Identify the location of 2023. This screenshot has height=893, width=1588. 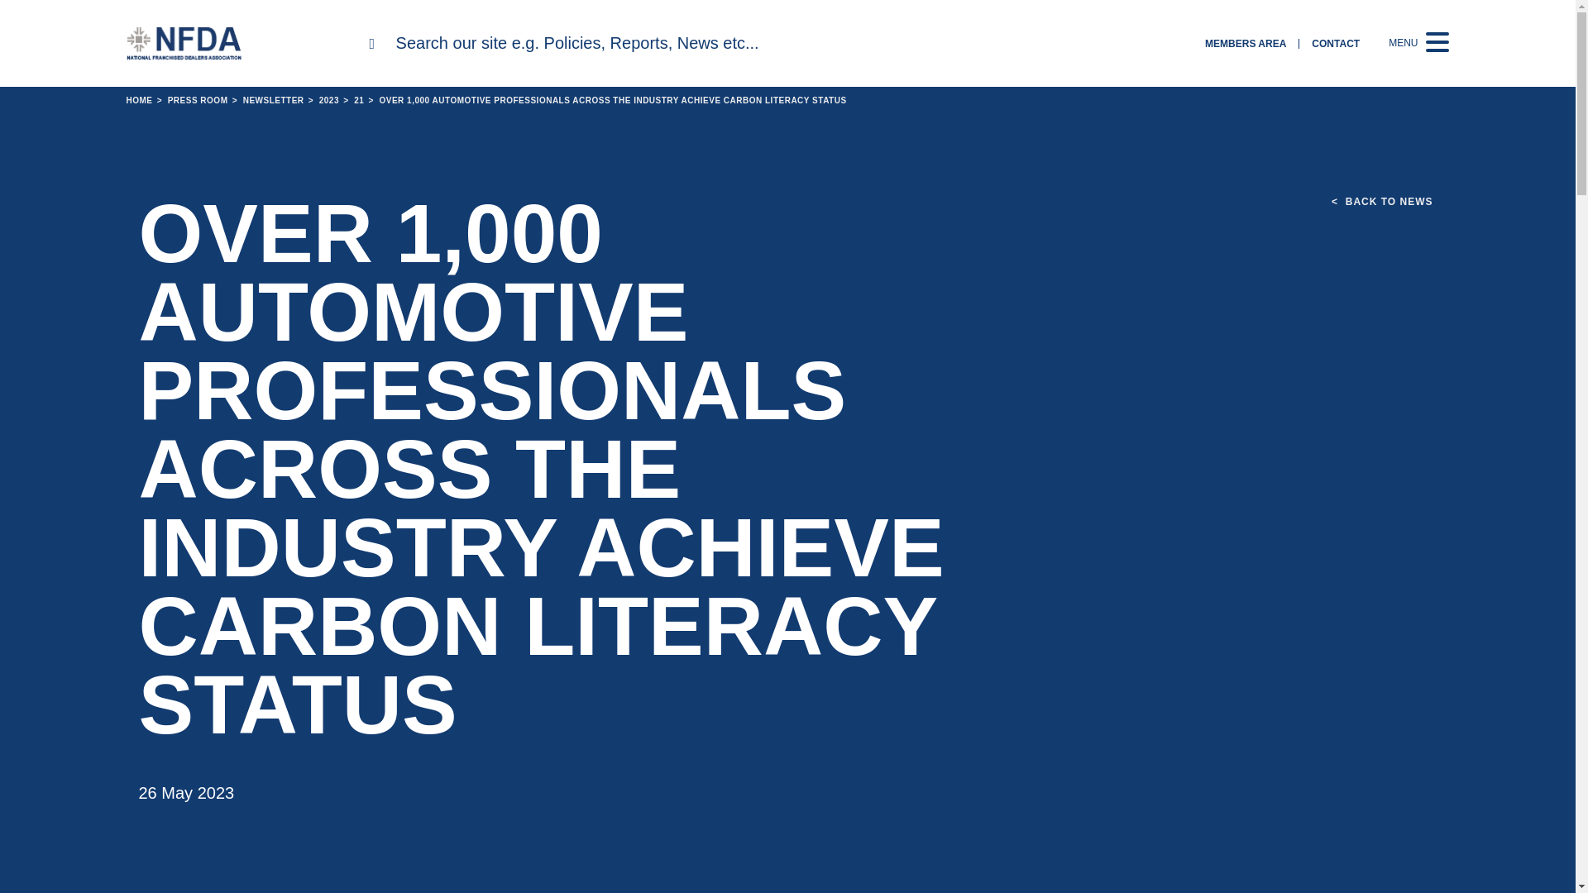
(323, 100).